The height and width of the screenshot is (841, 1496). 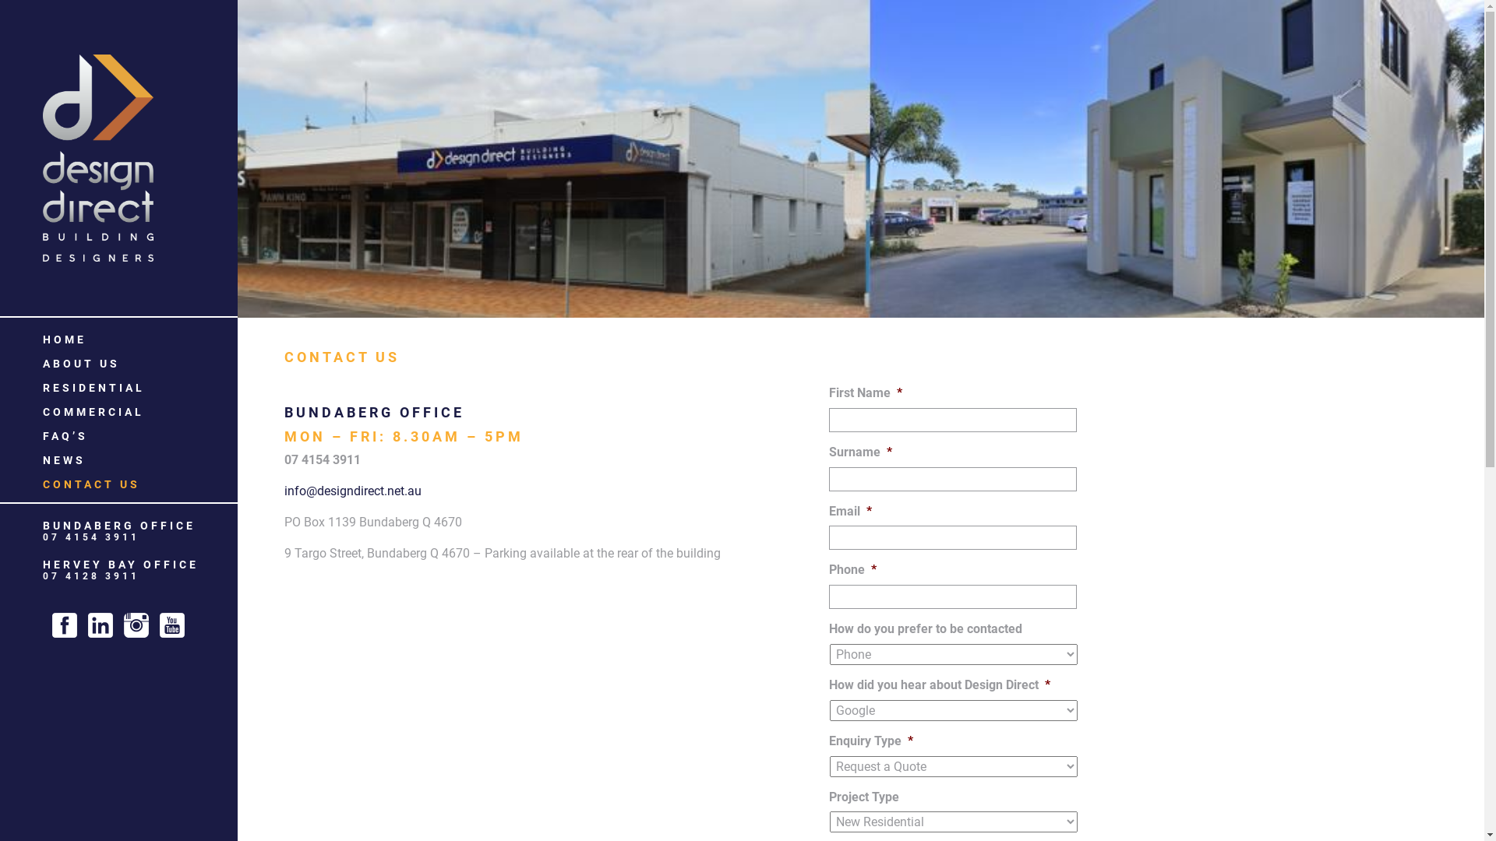 I want to click on Facebook, so click(x=65, y=625).